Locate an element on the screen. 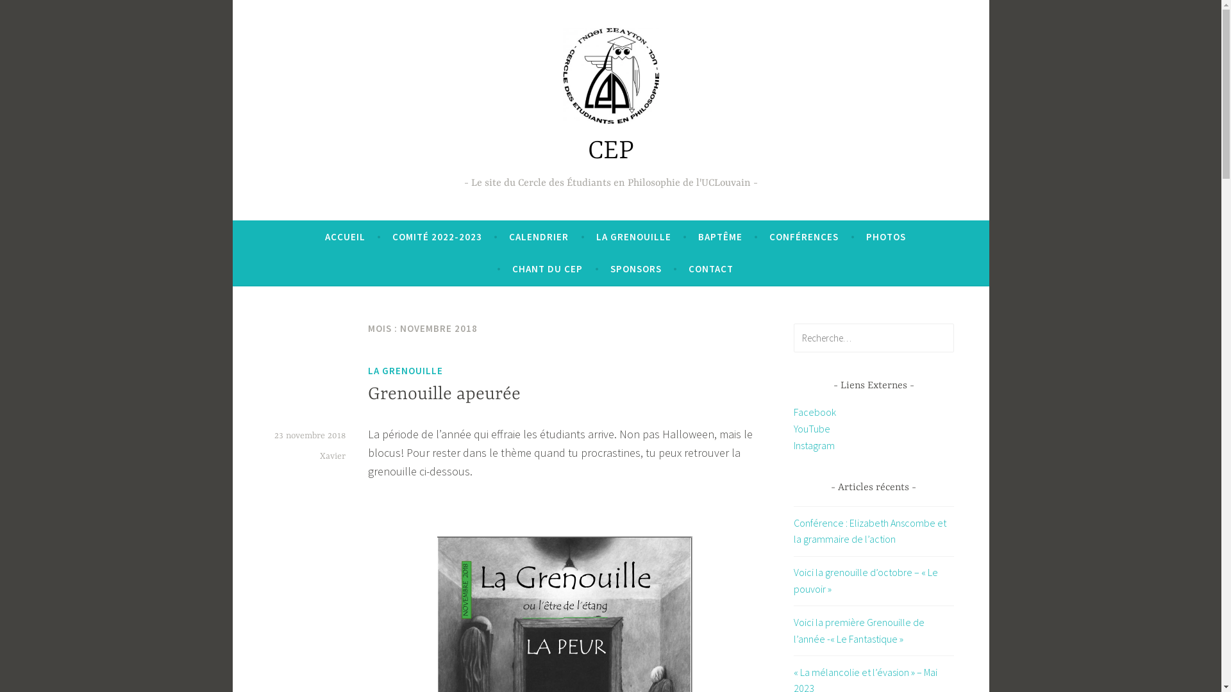 Image resolution: width=1231 pixels, height=692 pixels. YouTube is located at coordinates (812, 429).